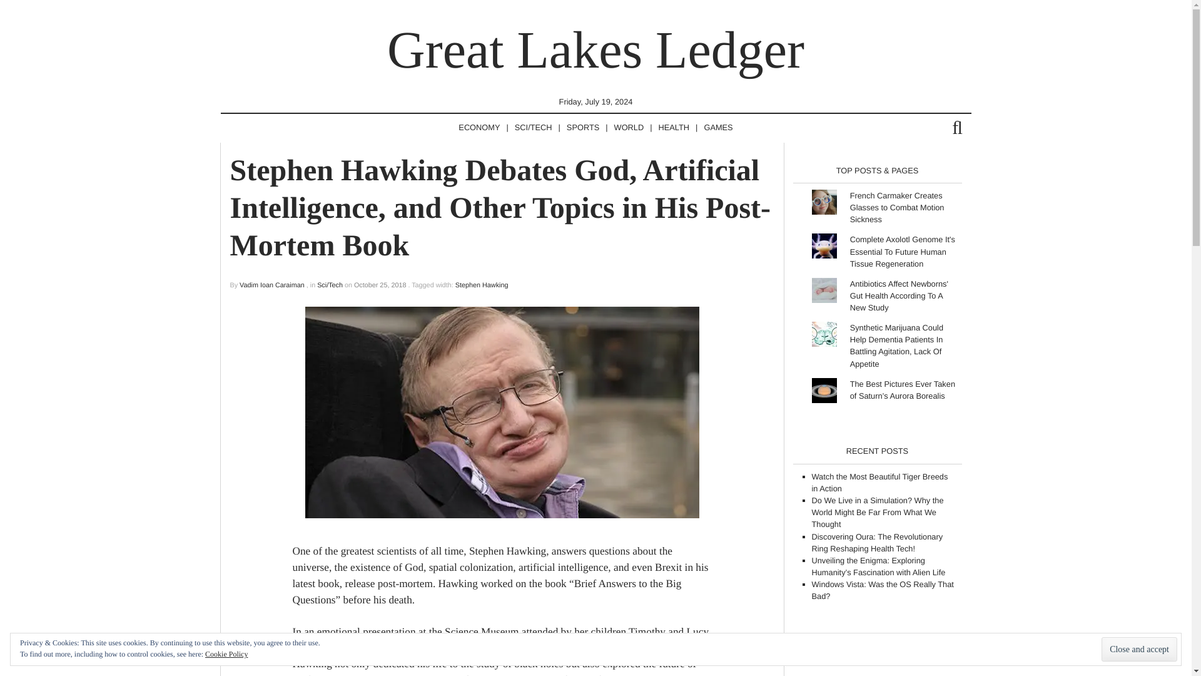 The width and height of the screenshot is (1201, 676). What do you see at coordinates (479, 128) in the screenshot?
I see `ECONOMY` at bounding box center [479, 128].